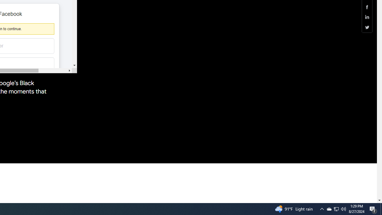  Describe the element at coordinates (381, 209) in the screenshot. I see `User Promoted Notification Area` at that location.